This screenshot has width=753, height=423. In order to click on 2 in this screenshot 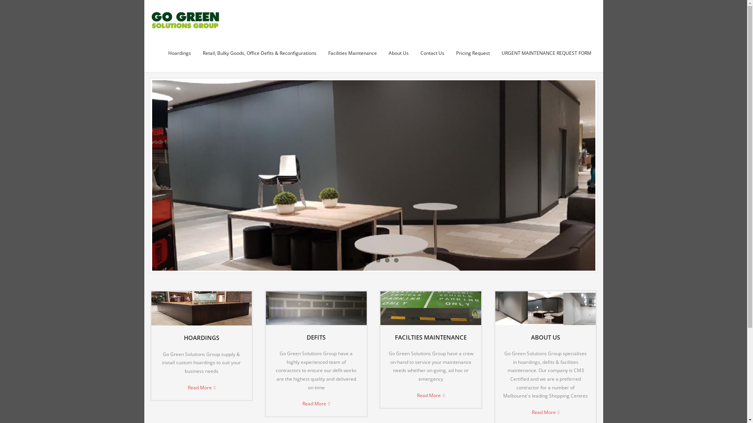, I will do `click(360, 260)`.